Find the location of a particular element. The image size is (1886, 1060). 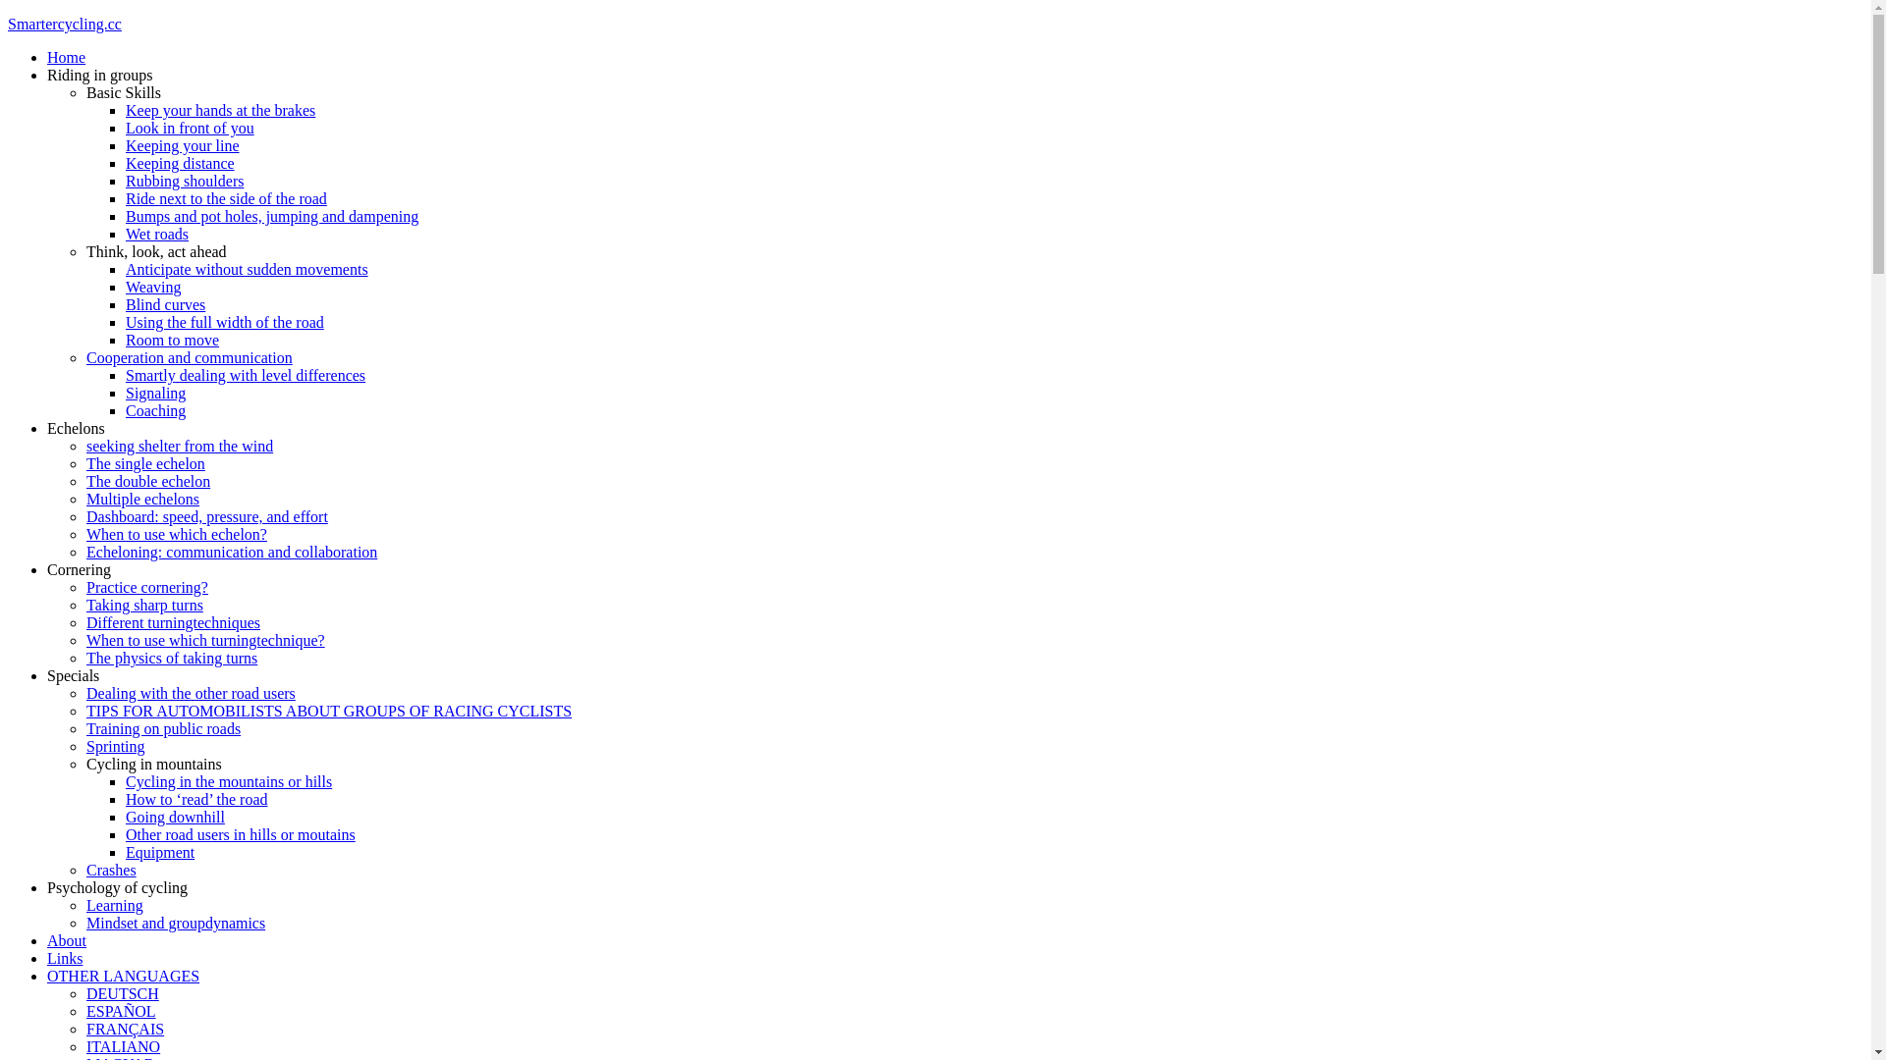

Crashes is located at coordinates (112, 870).